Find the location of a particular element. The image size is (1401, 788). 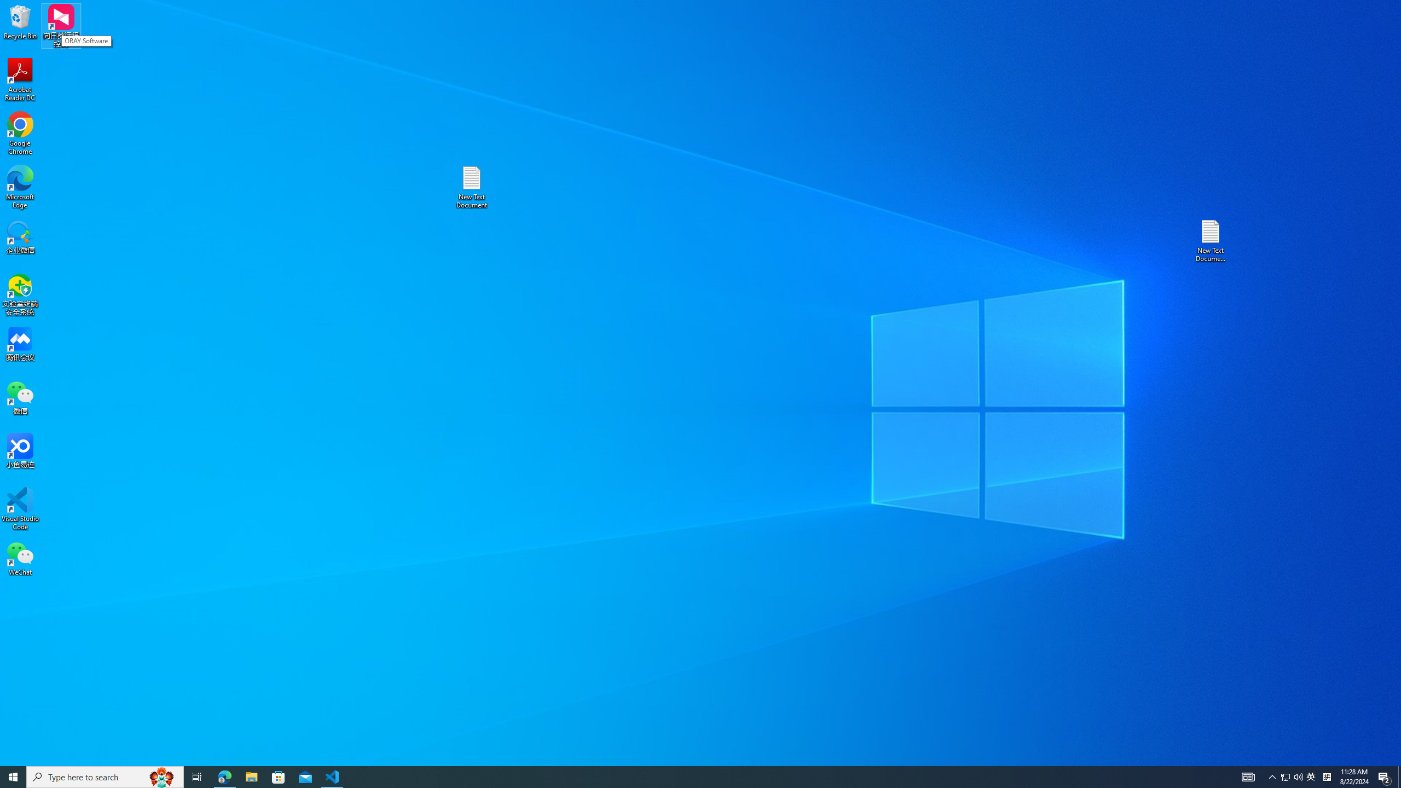

WeChat is located at coordinates (20, 558).